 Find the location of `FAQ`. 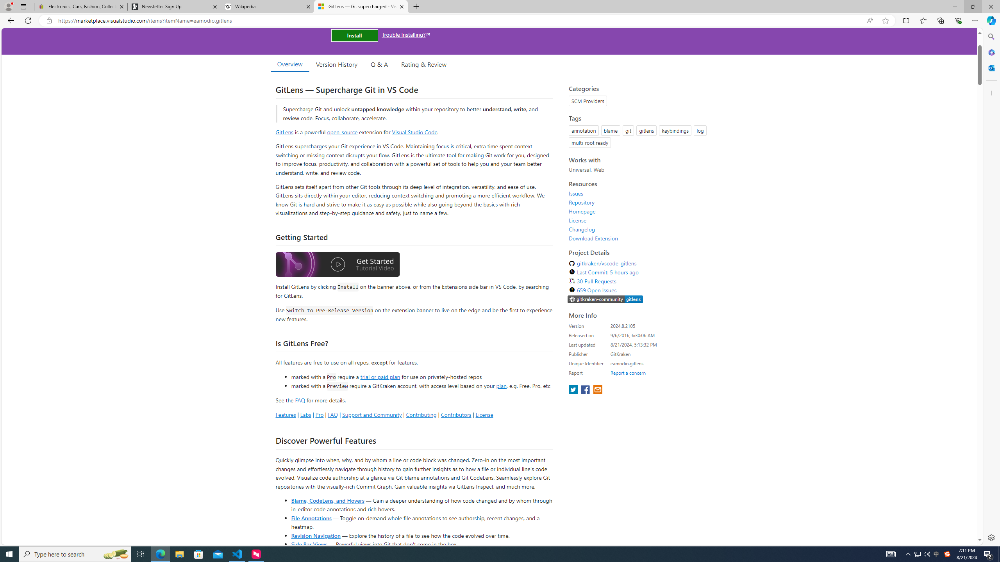

FAQ is located at coordinates (333, 414).